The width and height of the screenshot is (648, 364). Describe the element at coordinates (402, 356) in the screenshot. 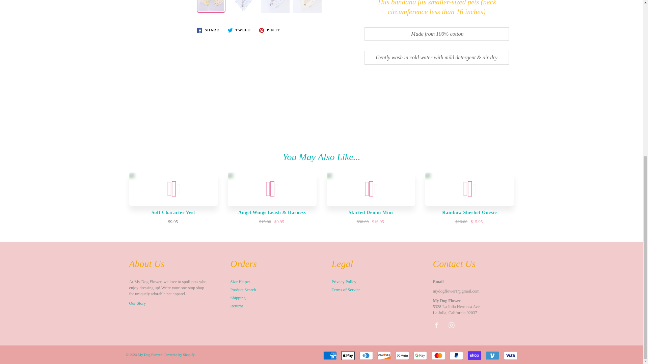

I see `Meta Pay` at that location.